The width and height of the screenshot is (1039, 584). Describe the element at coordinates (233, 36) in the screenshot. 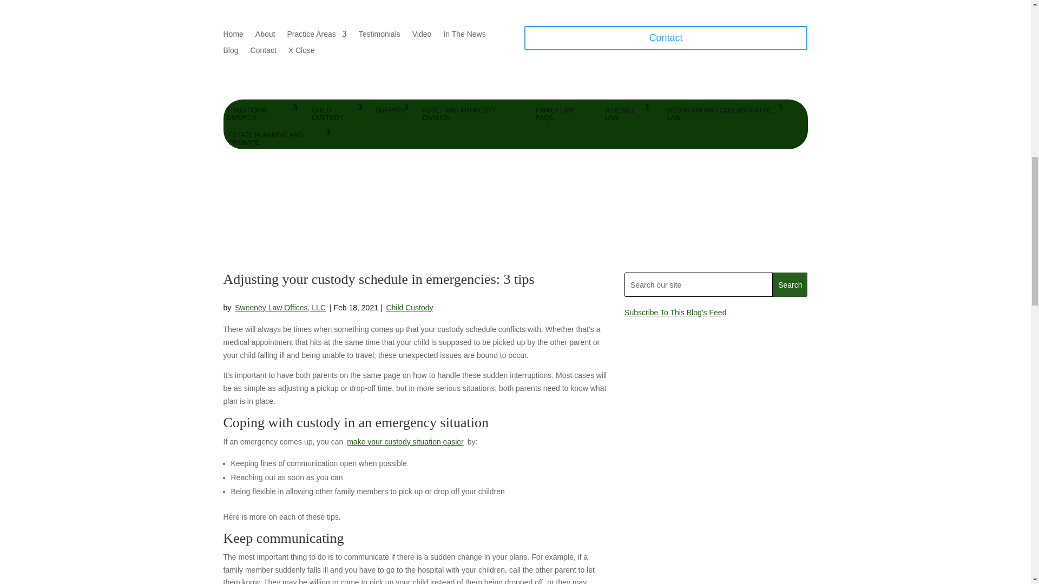

I see `Home` at that location.